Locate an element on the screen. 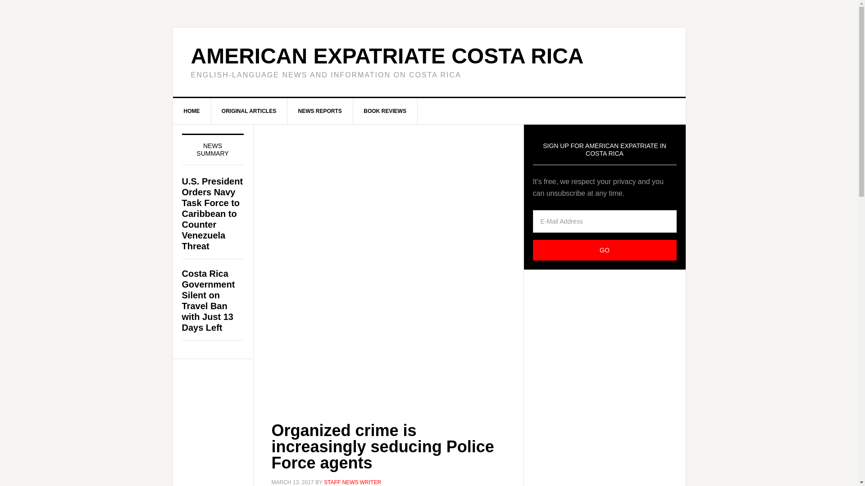 This screenshot has width=865, height=486. HOME is located at coordinates (192, 111).